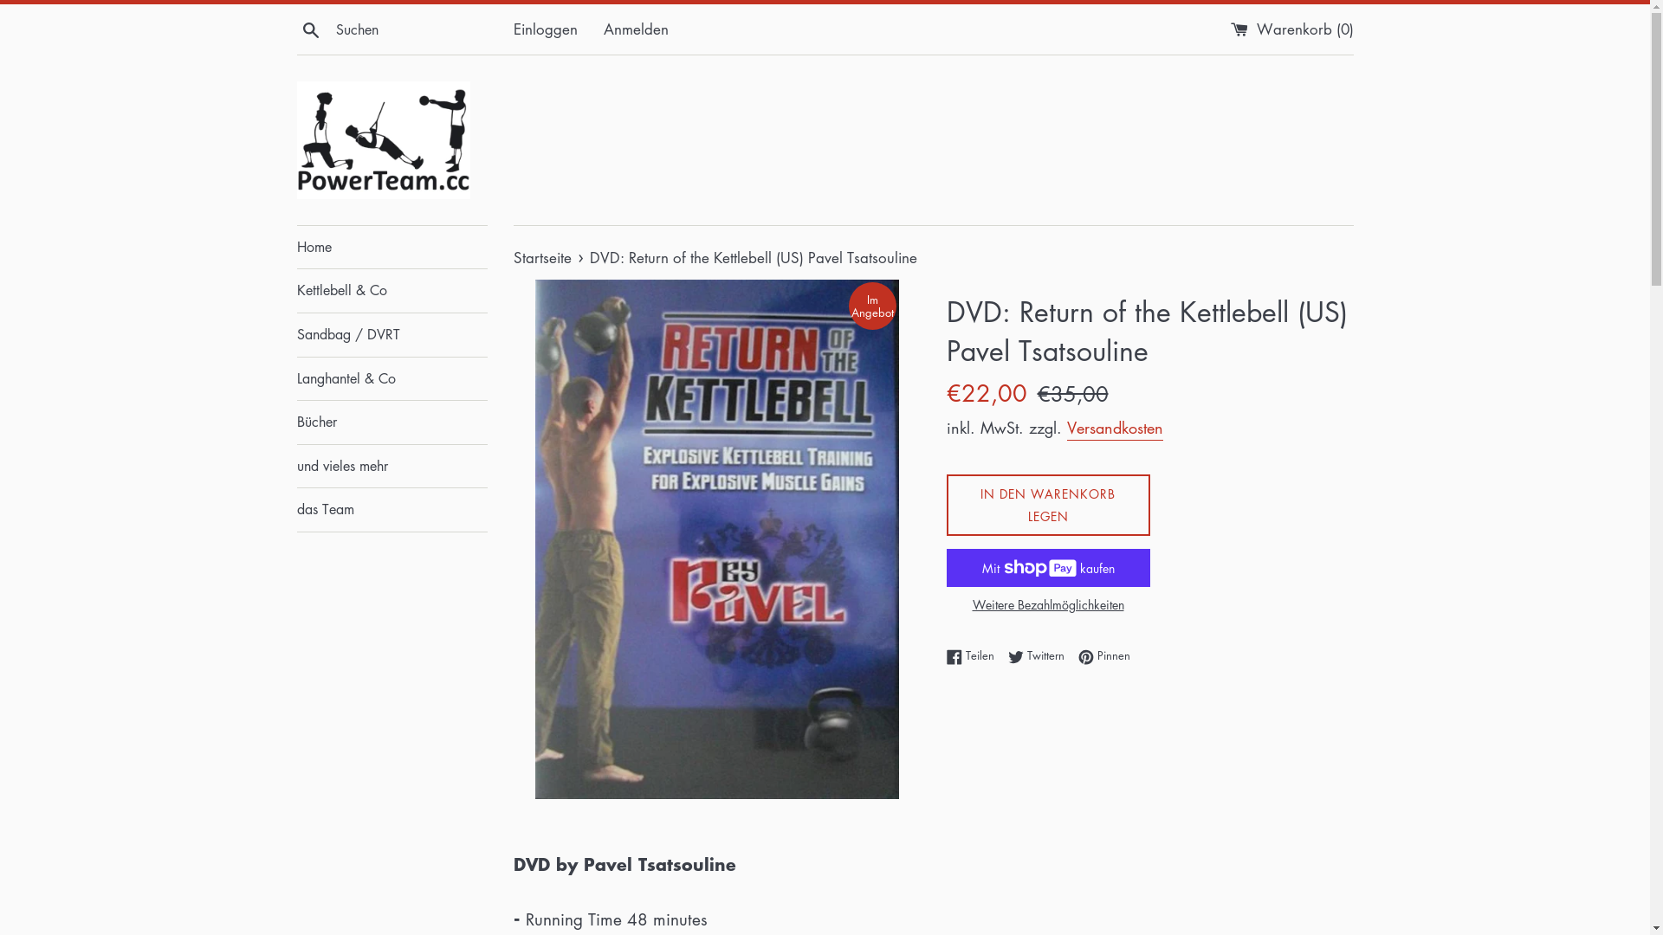 The height and width of the screenshot is (935, 1663). What do you see at coordinates (1048, 506) in the screenshot?
I see `IN DEN WARENKORB LEGEN` at bounding box center [1048, 506].